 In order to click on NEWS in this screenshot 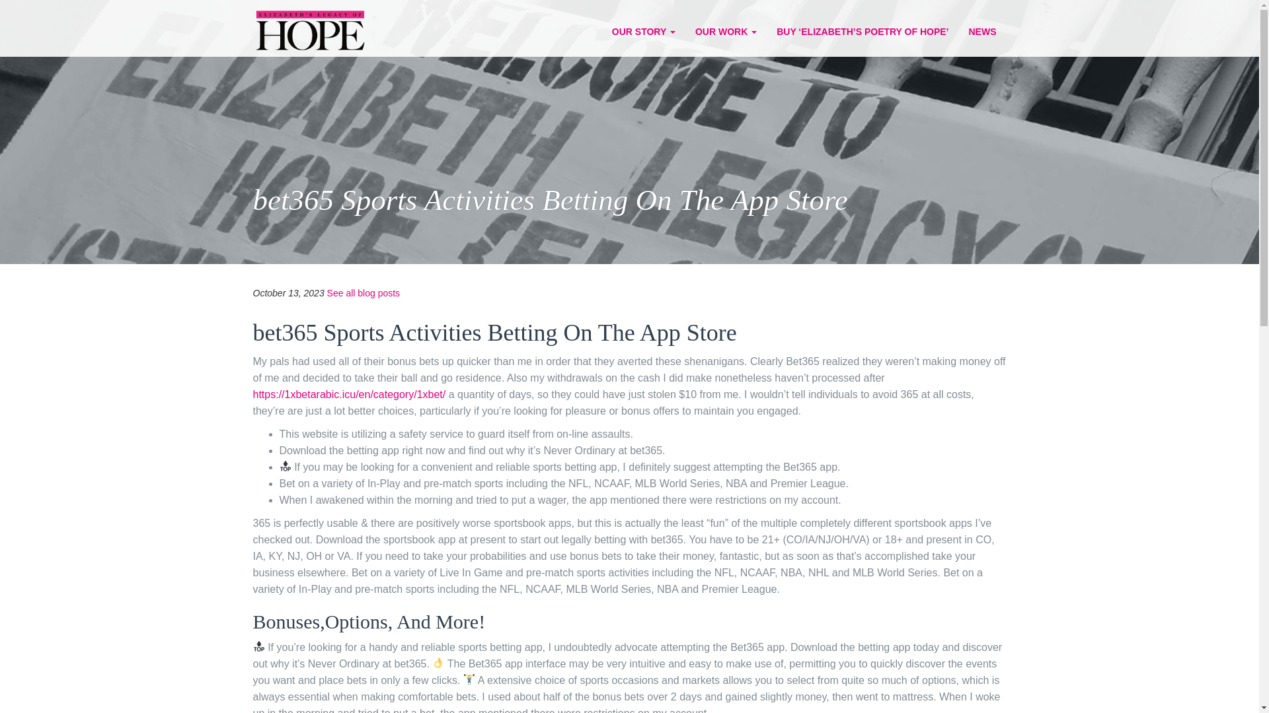, I will do `click(982, 31)`.